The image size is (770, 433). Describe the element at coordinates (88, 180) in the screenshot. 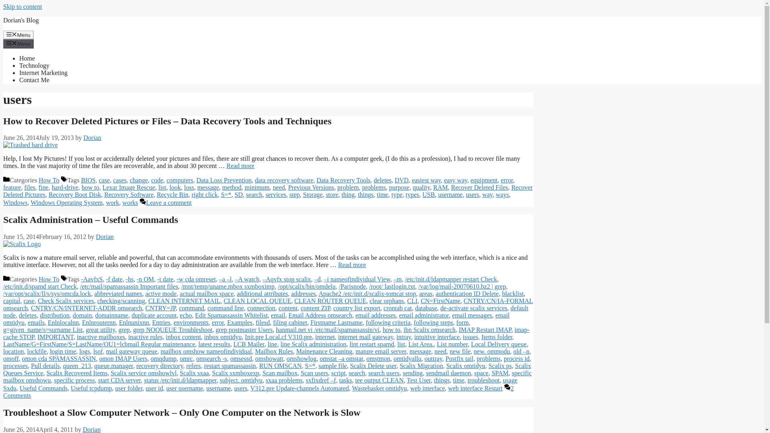

I see `BIOS` at that location.